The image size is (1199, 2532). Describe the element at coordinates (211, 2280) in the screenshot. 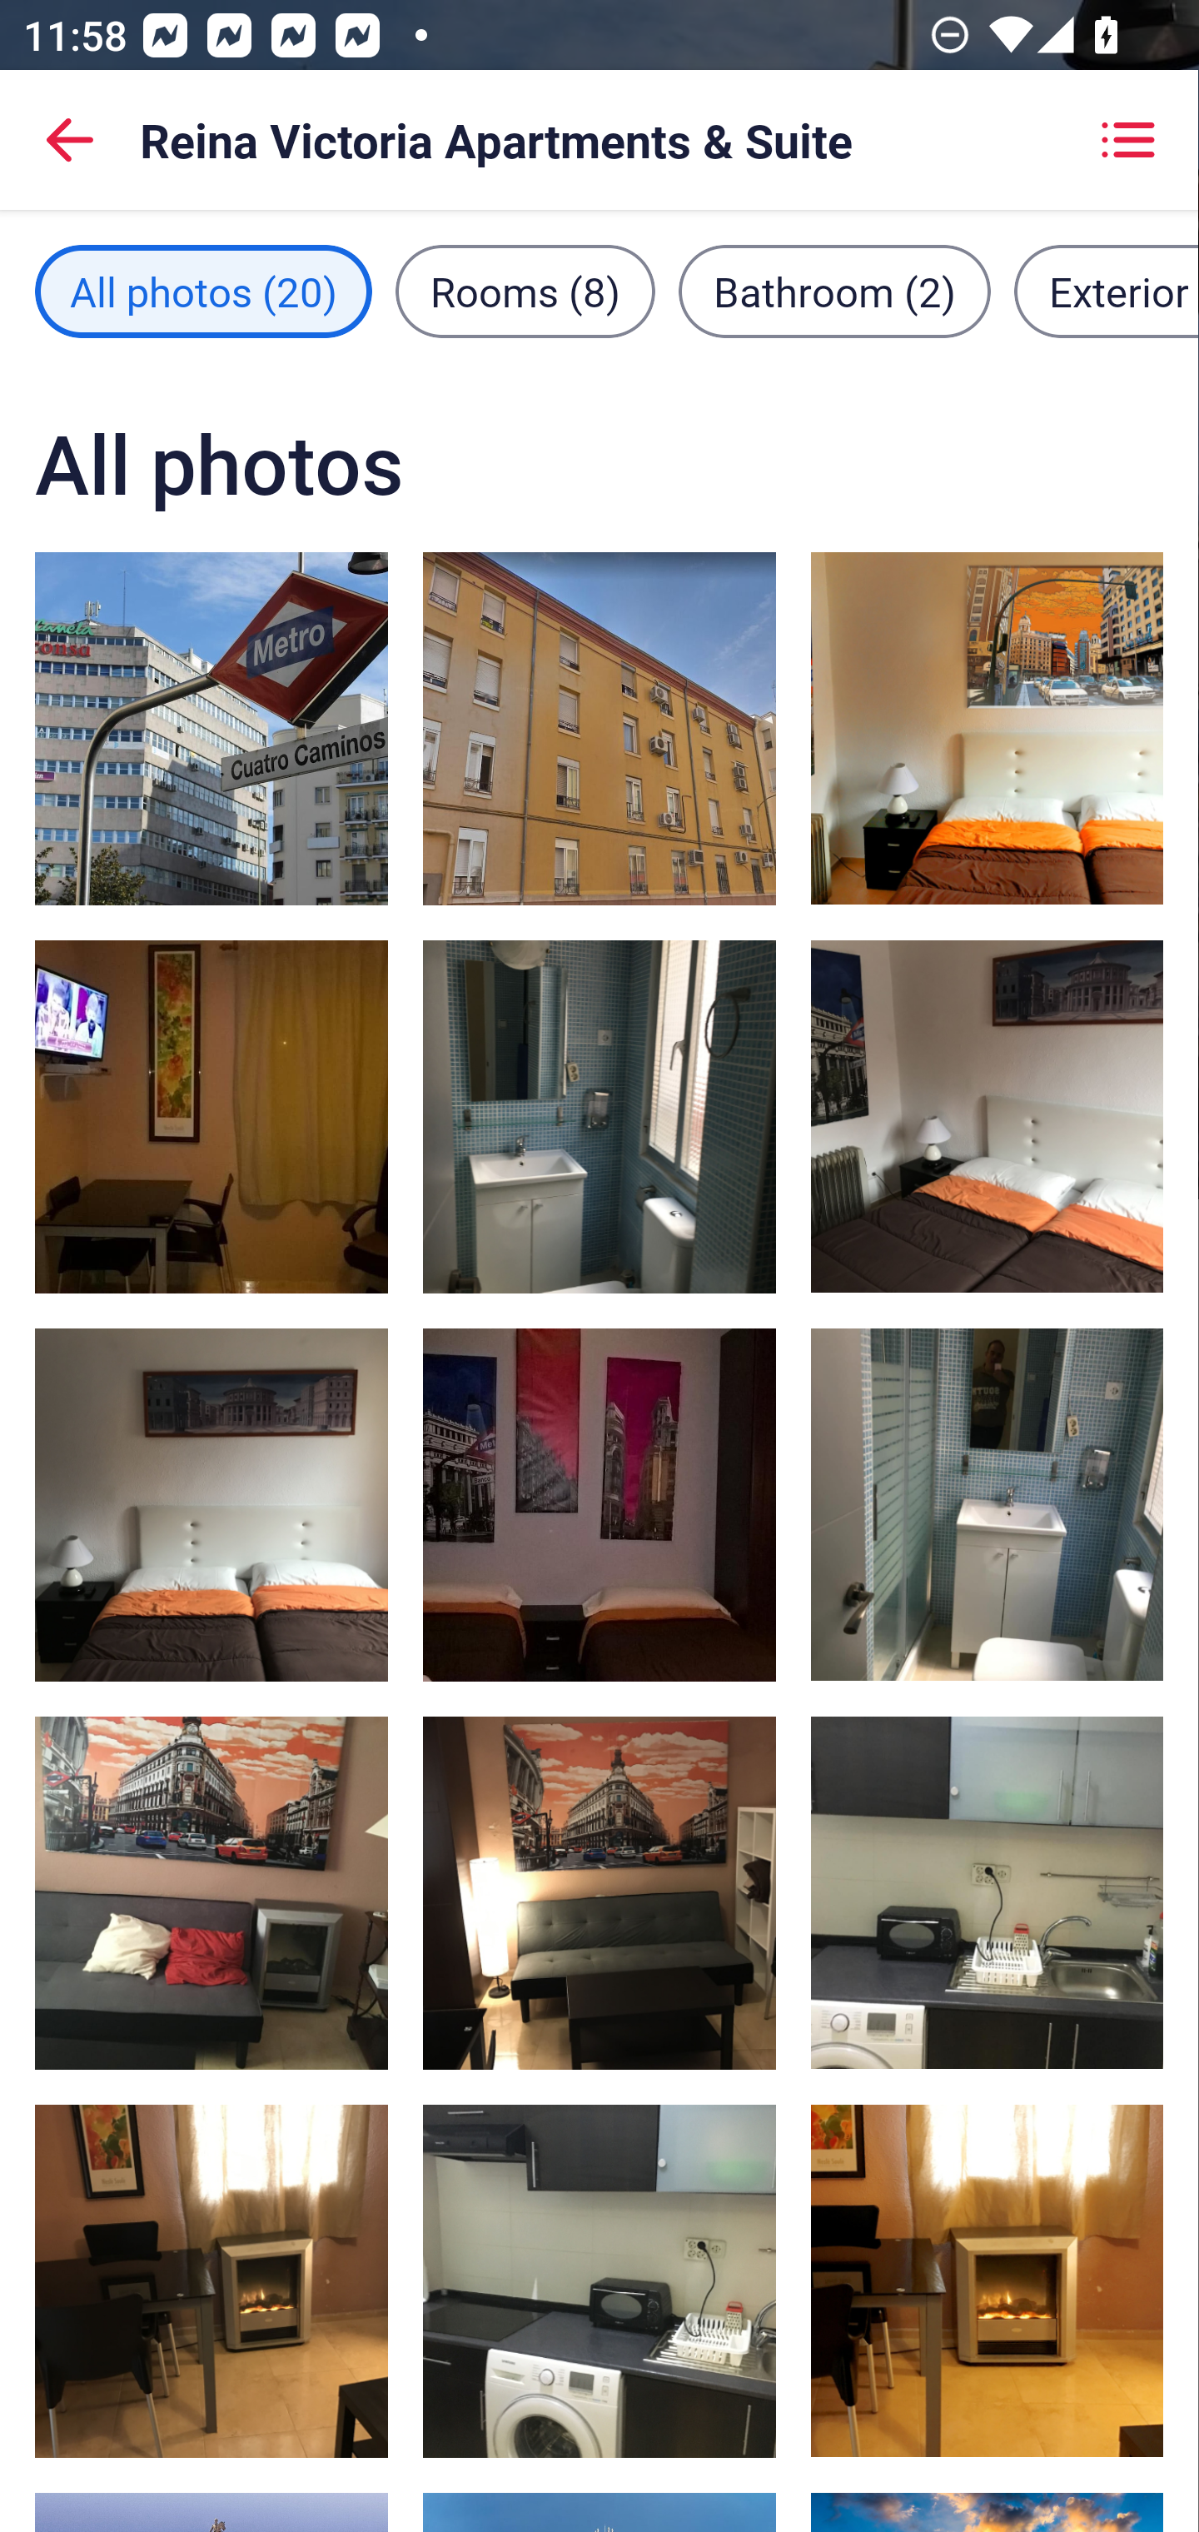

I see `Flat-screen TV, image` at that location.